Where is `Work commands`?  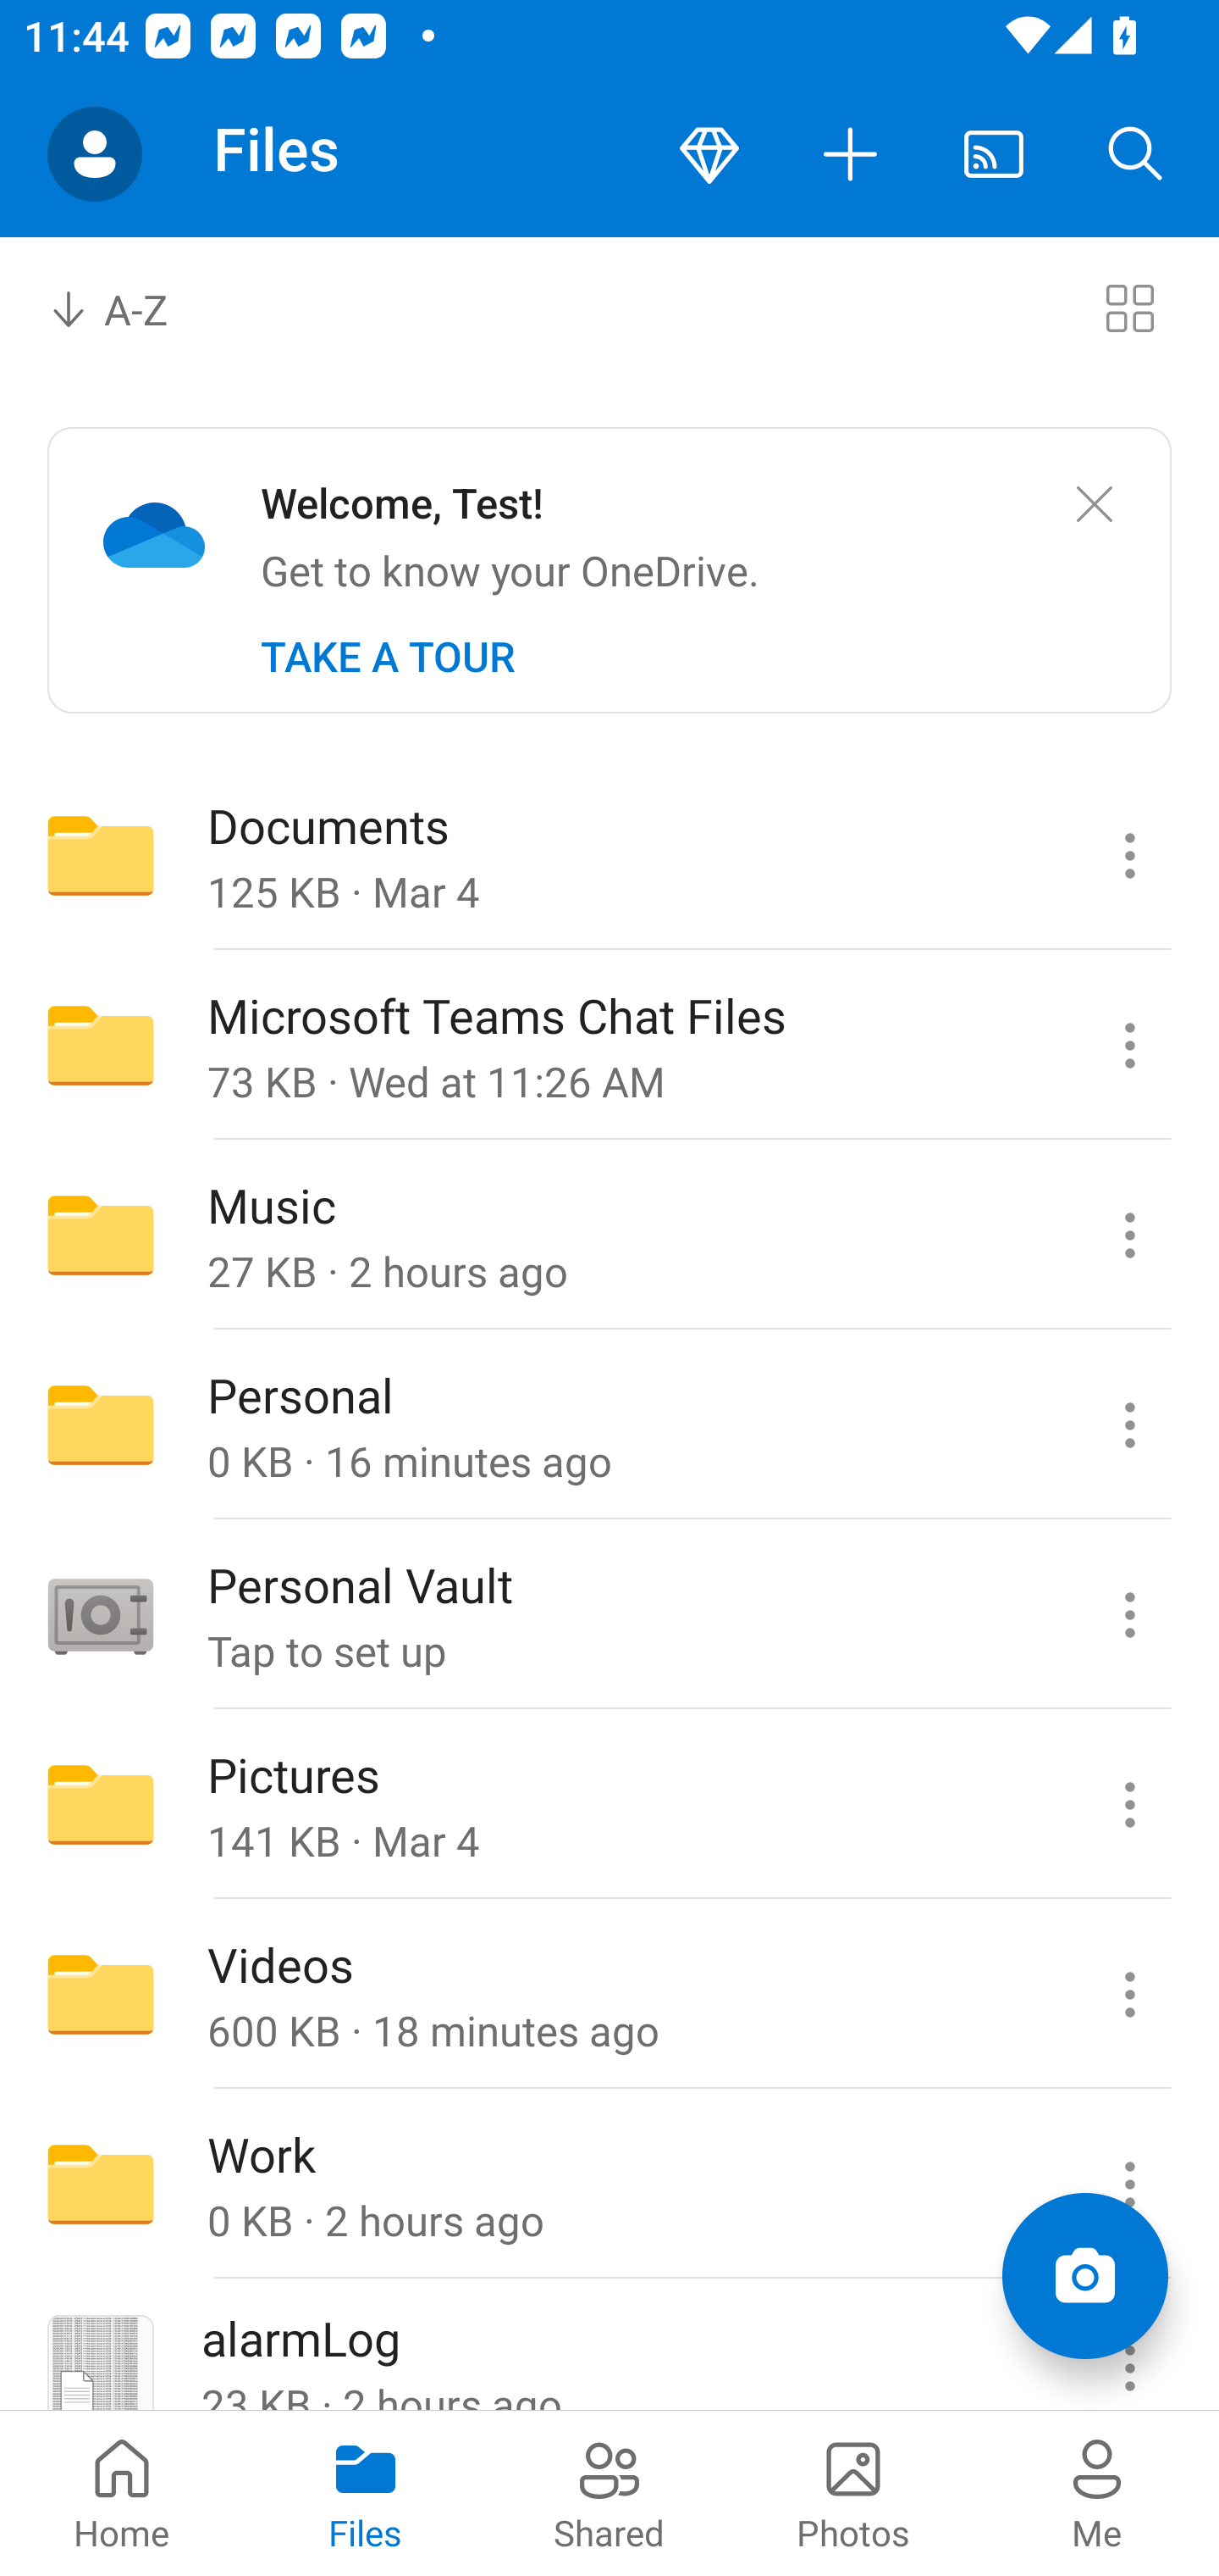 Work commands is located at coordinates (1129, 2185).